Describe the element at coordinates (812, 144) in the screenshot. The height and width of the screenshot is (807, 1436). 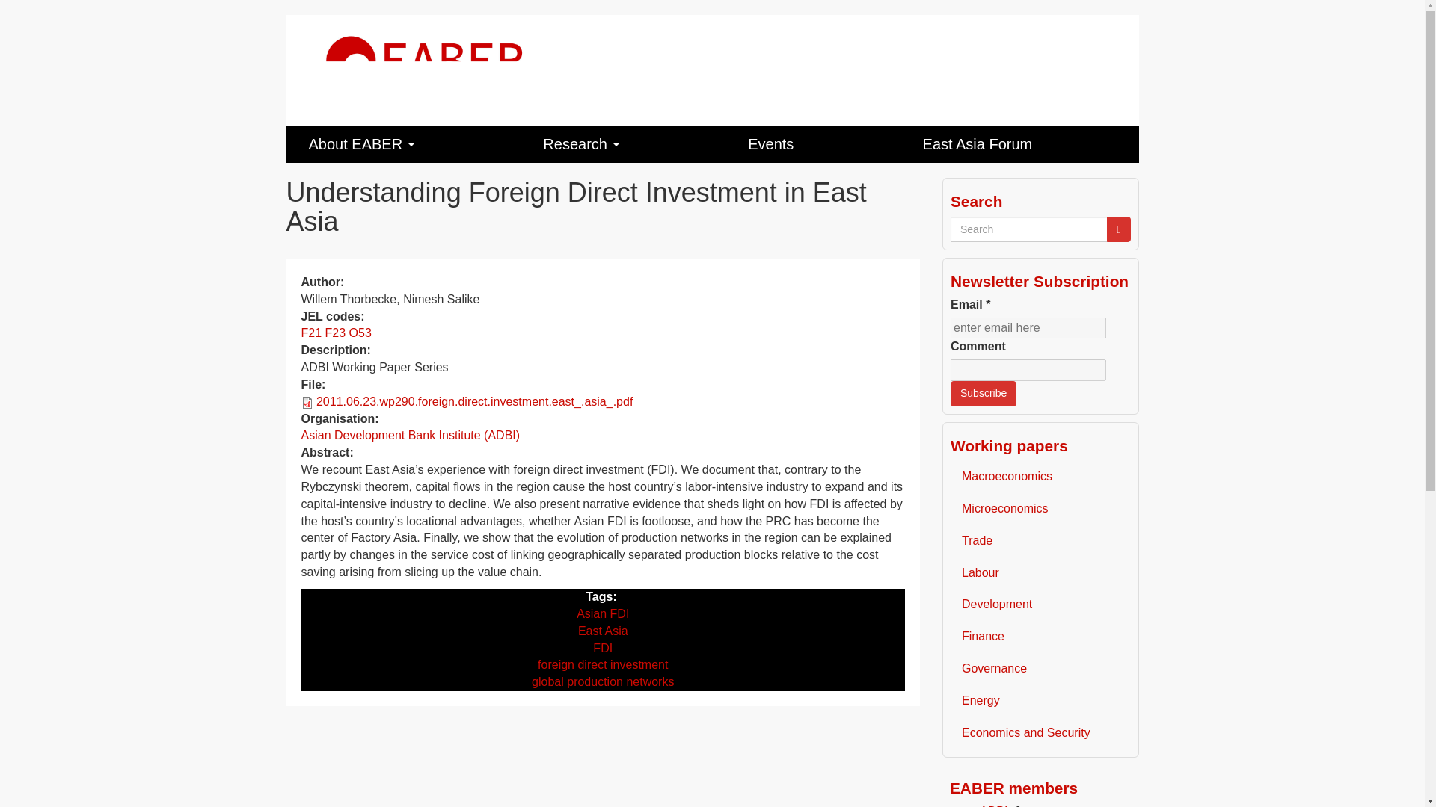
I see `Events` at that location.